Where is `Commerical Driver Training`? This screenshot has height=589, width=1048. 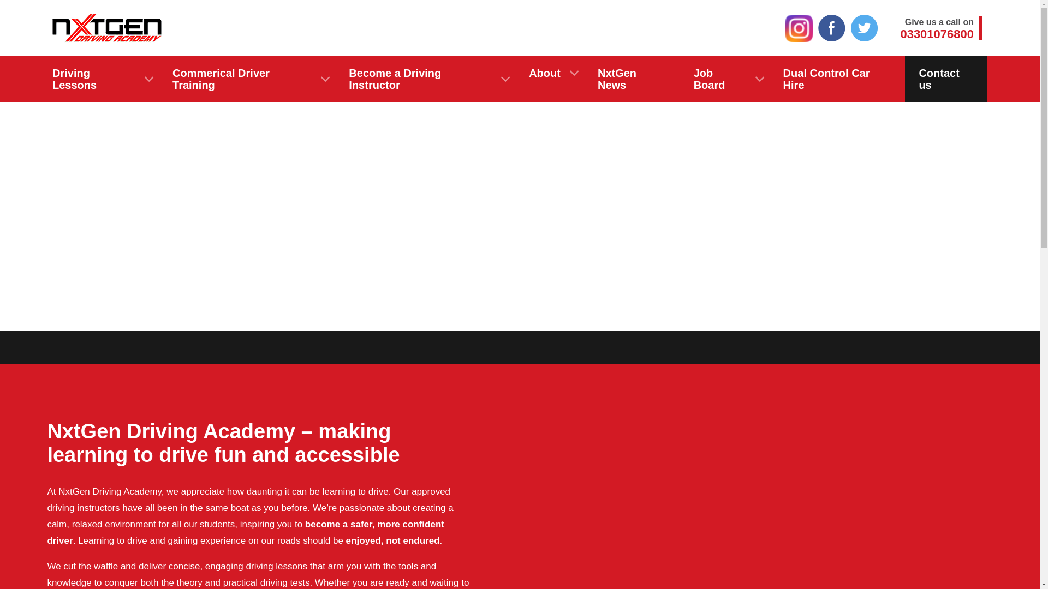
Commerical Driver Training is located at coordinates (247, 79).